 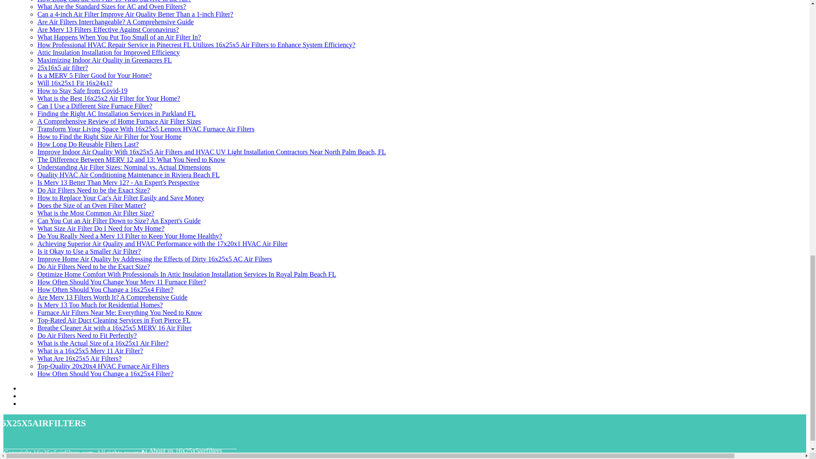 I want to click on Are Air Filters Interchangeable? A Comprehensive Guide, so click(x=116, y=22).